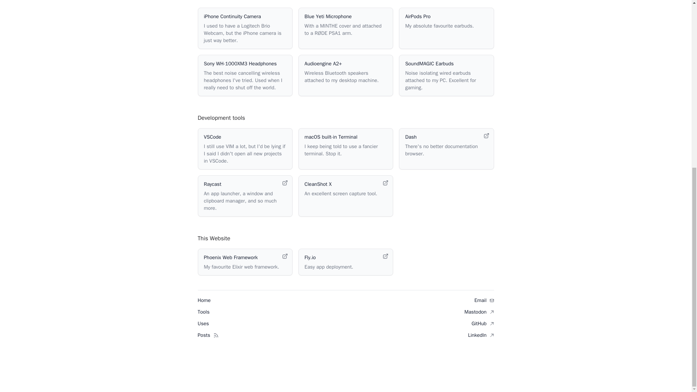  I want to click on GitHub, so click(483, 323).